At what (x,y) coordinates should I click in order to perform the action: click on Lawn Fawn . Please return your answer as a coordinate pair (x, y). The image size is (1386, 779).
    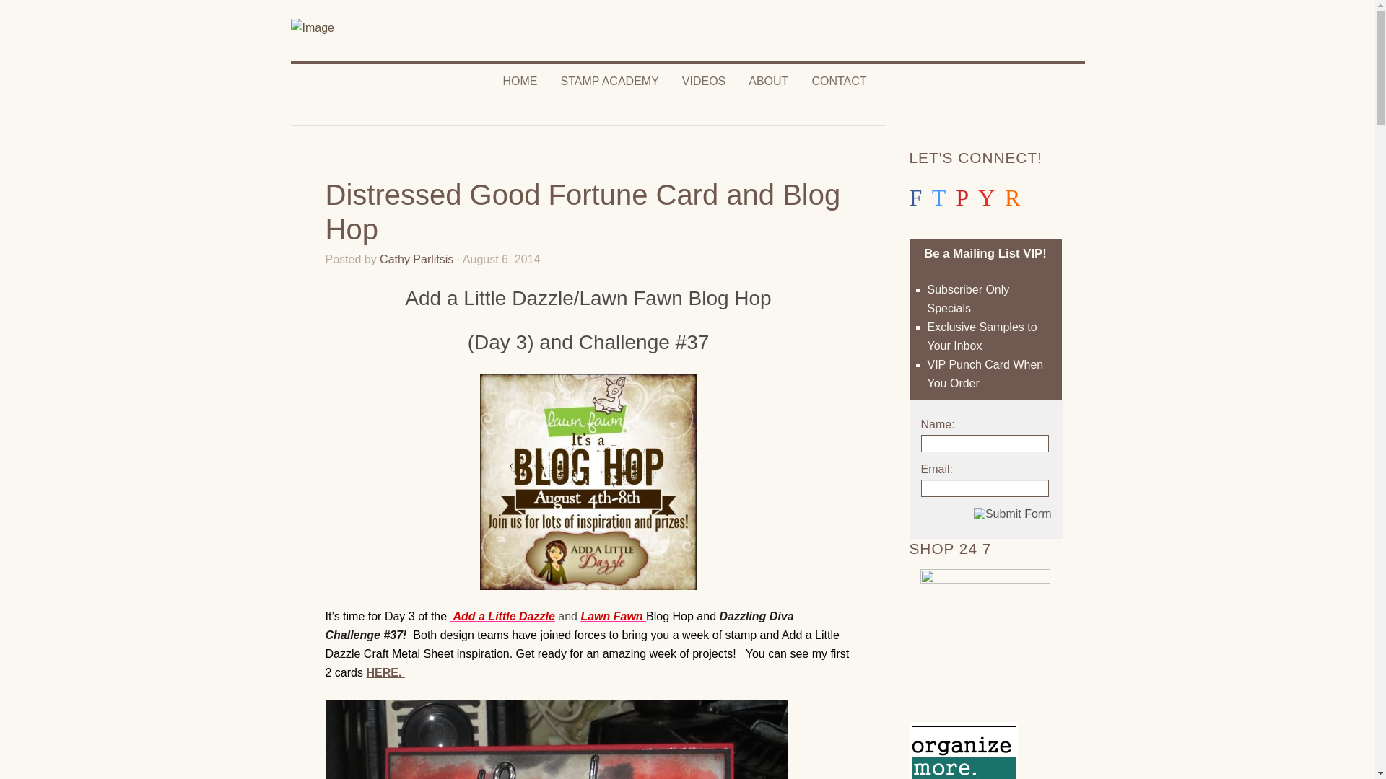
    Looking at the image, I should click on (613, 616).